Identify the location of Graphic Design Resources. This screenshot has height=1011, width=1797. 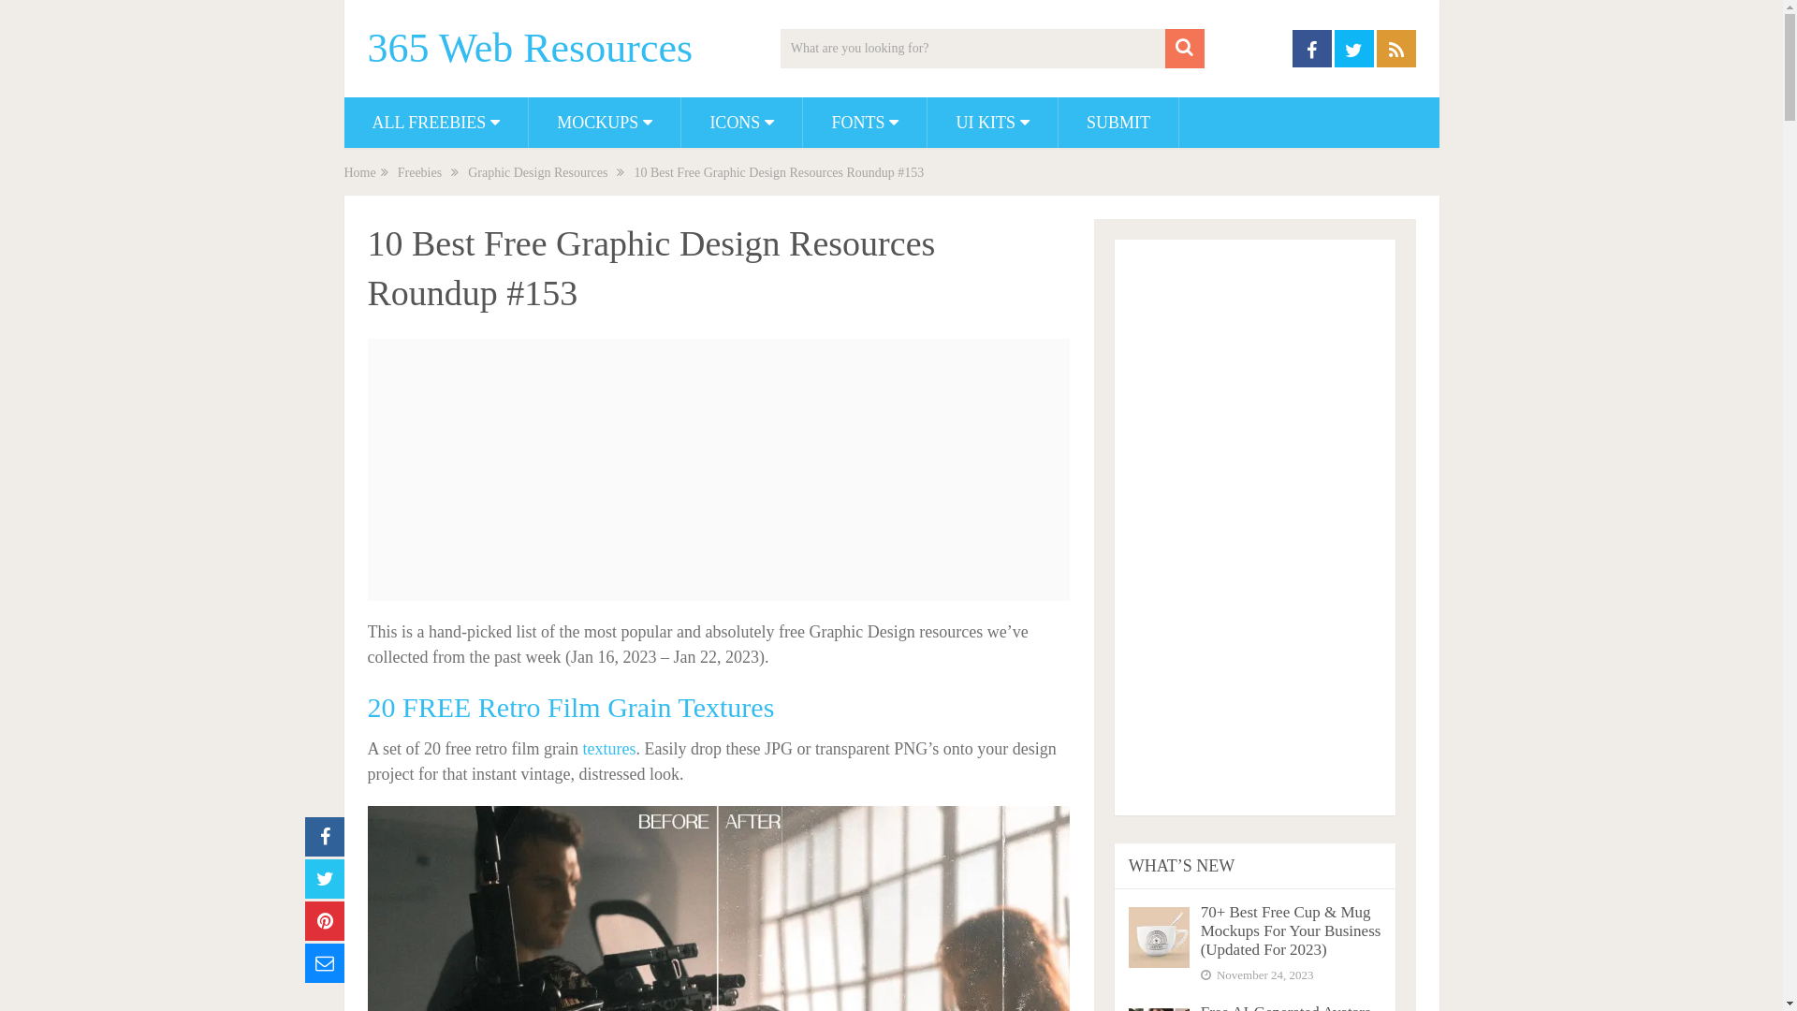
(537, 172).